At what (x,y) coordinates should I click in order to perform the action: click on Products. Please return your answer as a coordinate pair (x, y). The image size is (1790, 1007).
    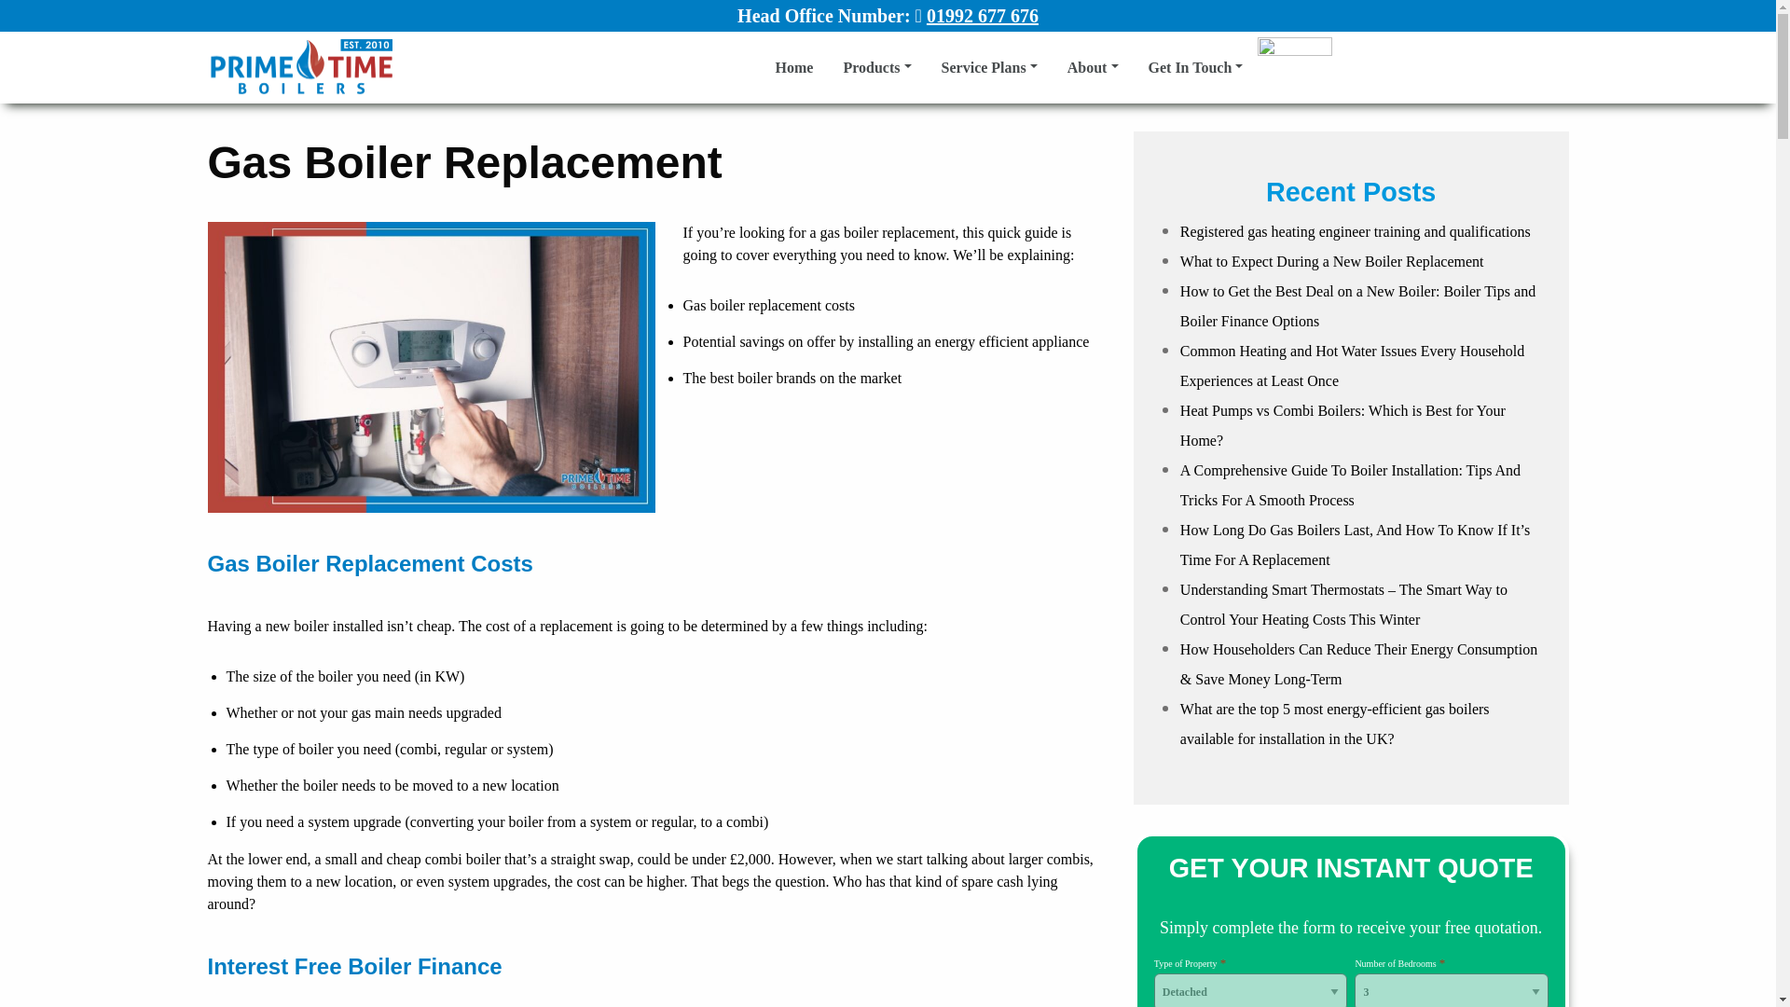
    Looking at the image, I should click on (876, 67).